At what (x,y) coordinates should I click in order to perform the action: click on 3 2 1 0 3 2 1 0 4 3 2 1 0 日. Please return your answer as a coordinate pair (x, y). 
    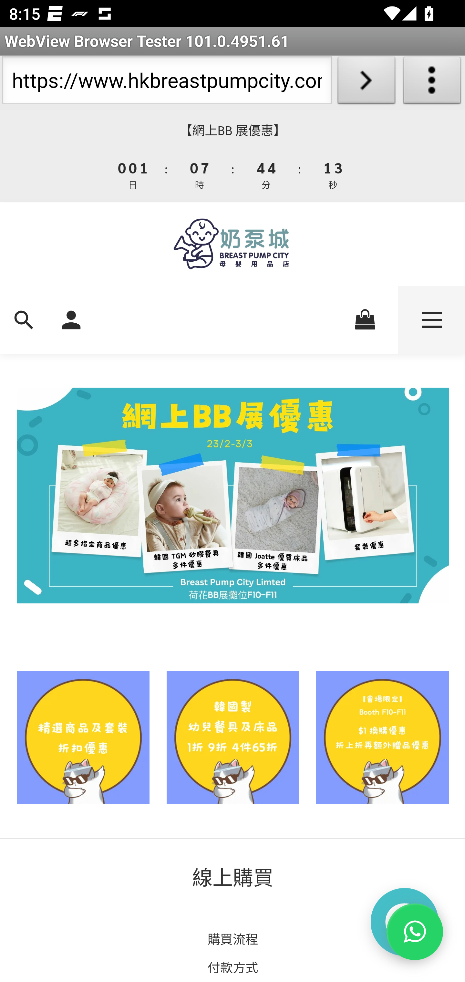
    Looking at the image, I should click on (133, 174).